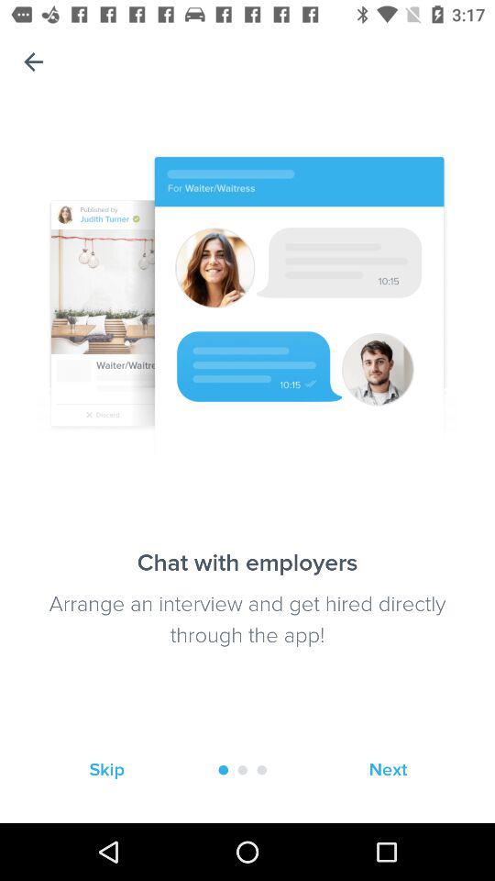 Image resolution: width=495 pixels, height=881 pixels. I want to click on jump until the skip, so click(106, 769).